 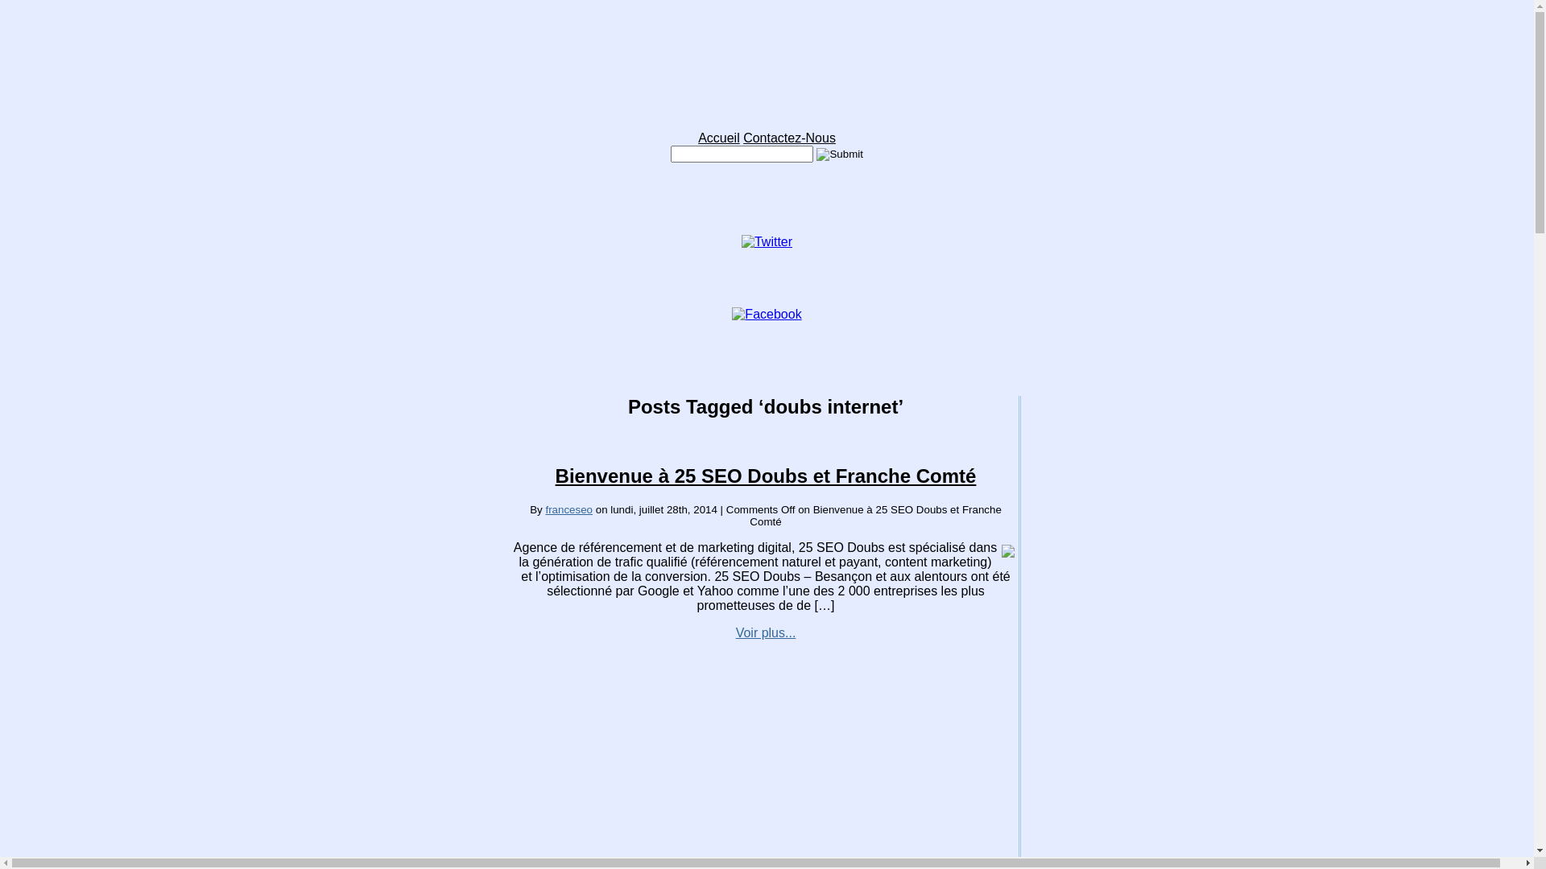 I want to click on Voir plus..., so click(x=767, y=632).